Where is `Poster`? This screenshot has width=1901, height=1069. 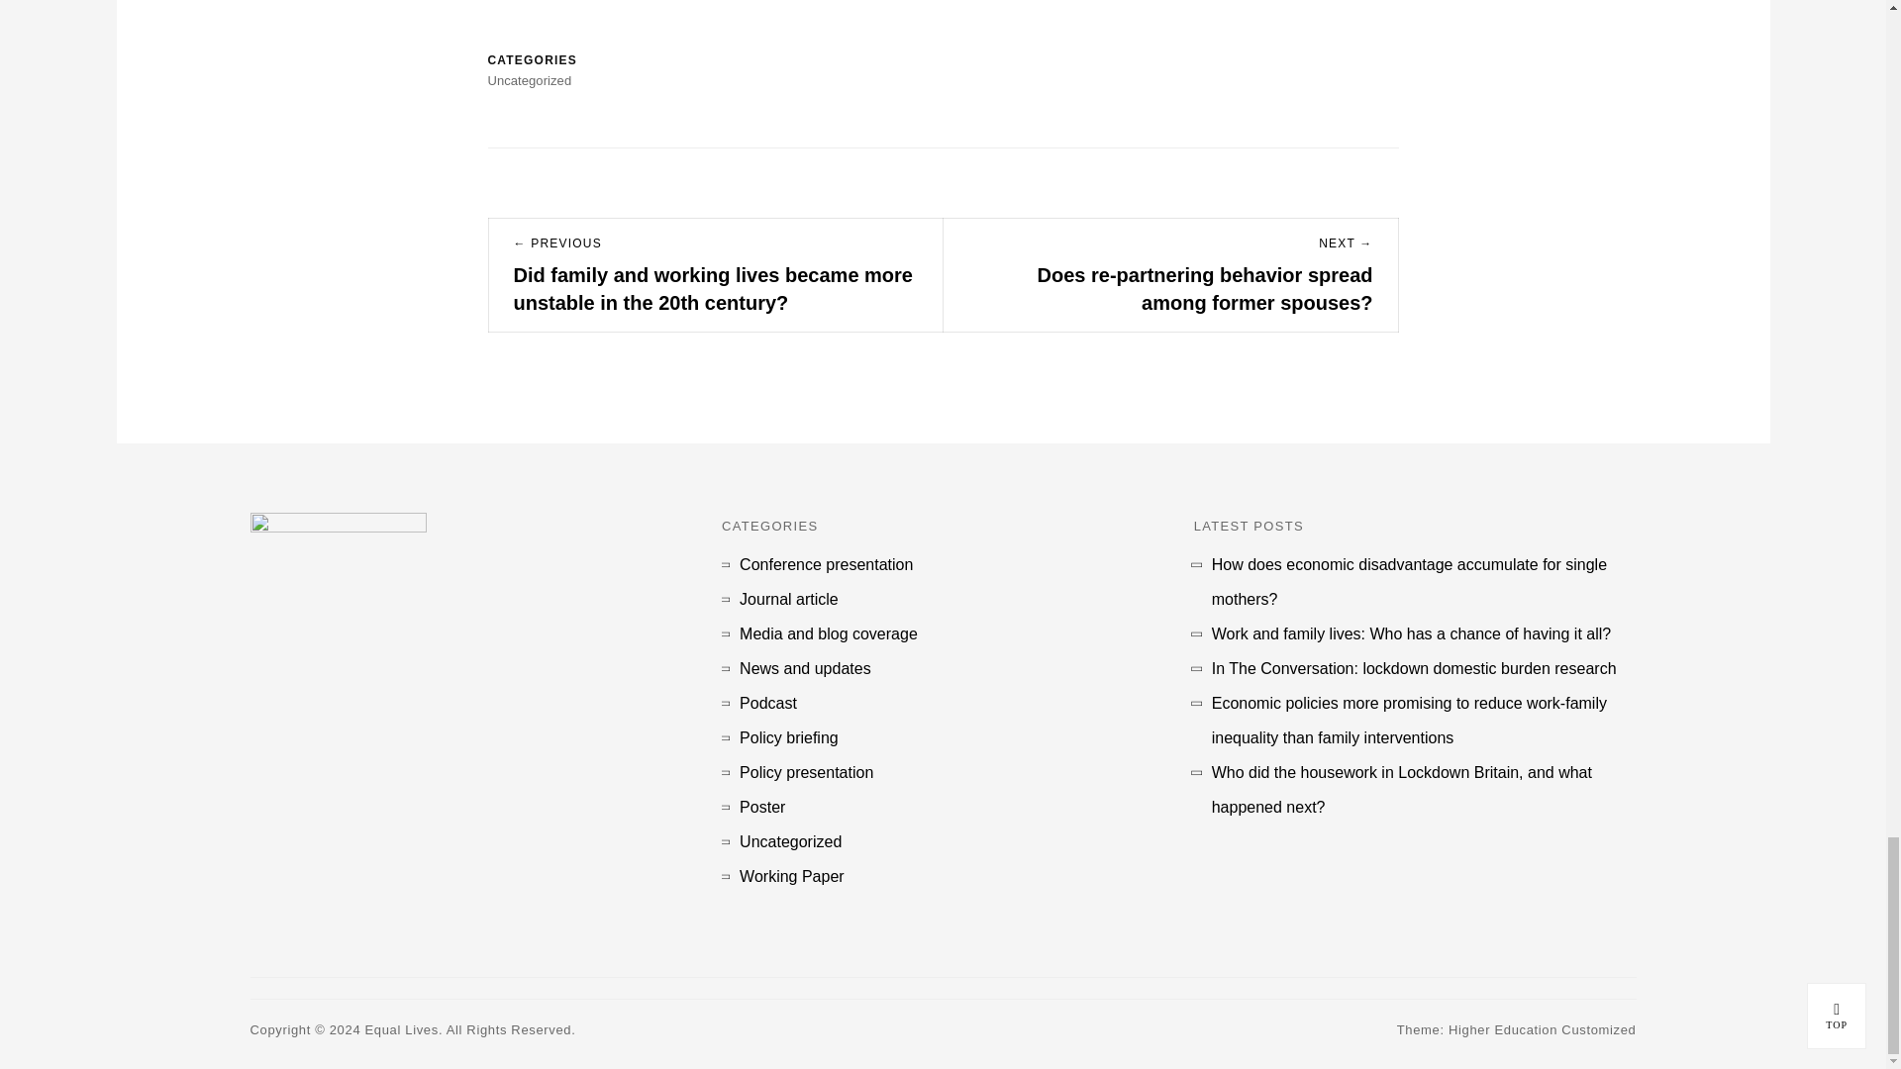
Poster is located at coordinates (761, 807).